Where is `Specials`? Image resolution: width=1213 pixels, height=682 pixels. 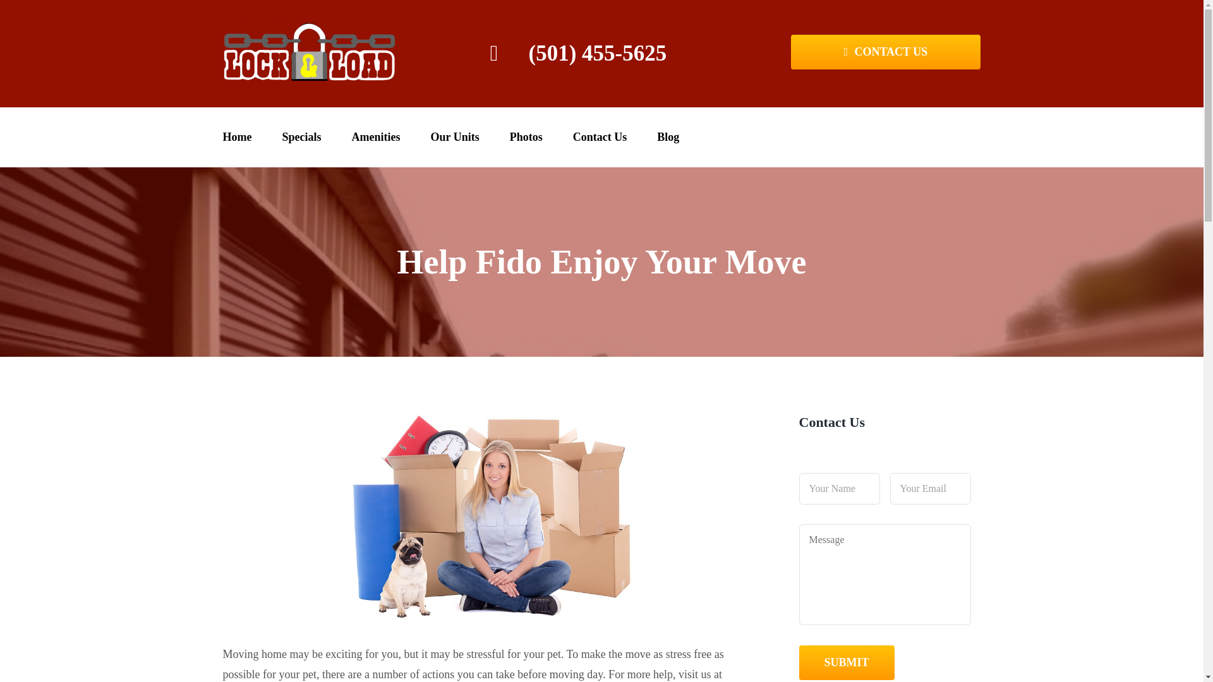
Specials is located at coordinates (301, 136).